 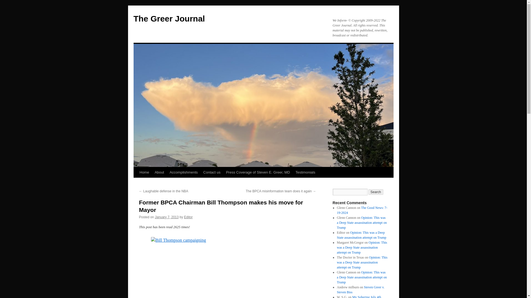 I want to click on My Sobering July 4th Message, so click(x=359, y=297).